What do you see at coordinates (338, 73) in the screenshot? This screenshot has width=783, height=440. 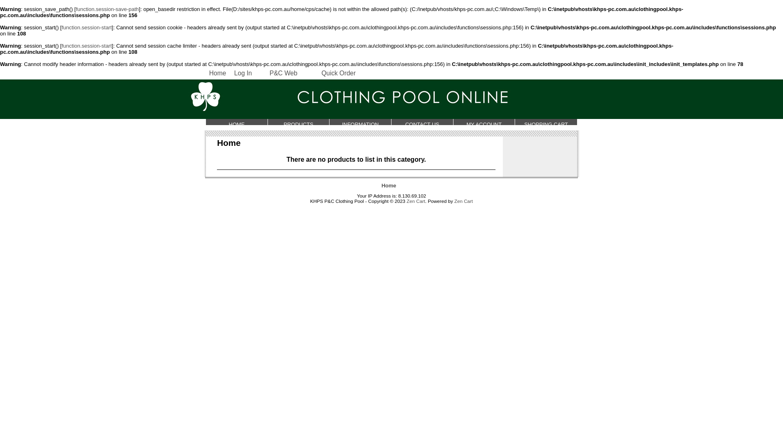 I see `Quick Order` at bounding box center [338, 73].